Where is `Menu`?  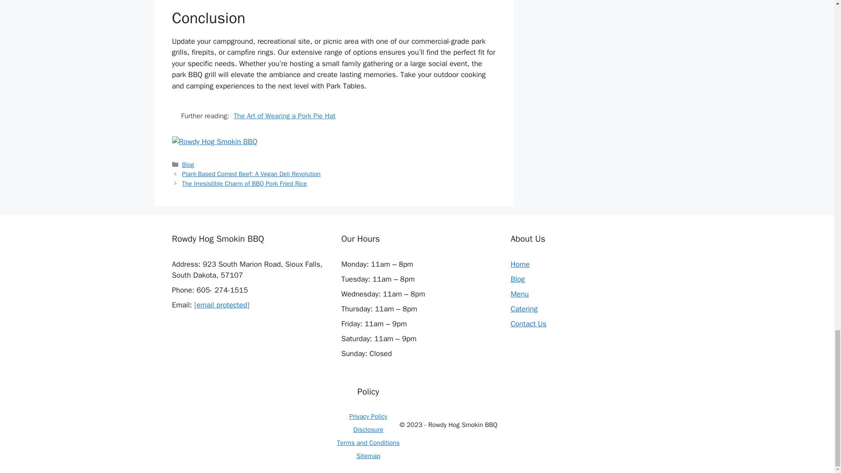 Menu is located at coordinates (519, 293).